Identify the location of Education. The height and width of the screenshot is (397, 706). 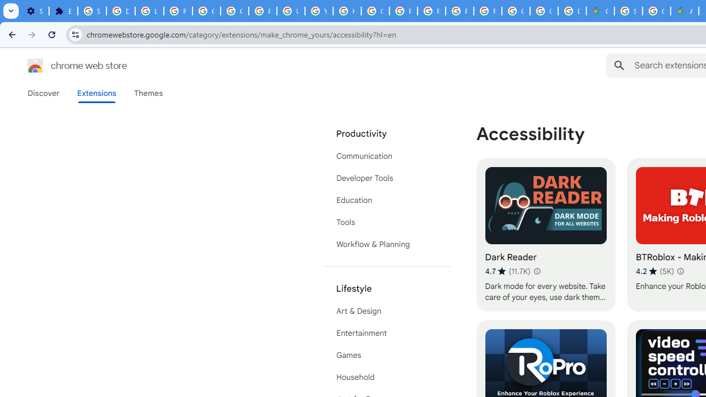
(386, 200).